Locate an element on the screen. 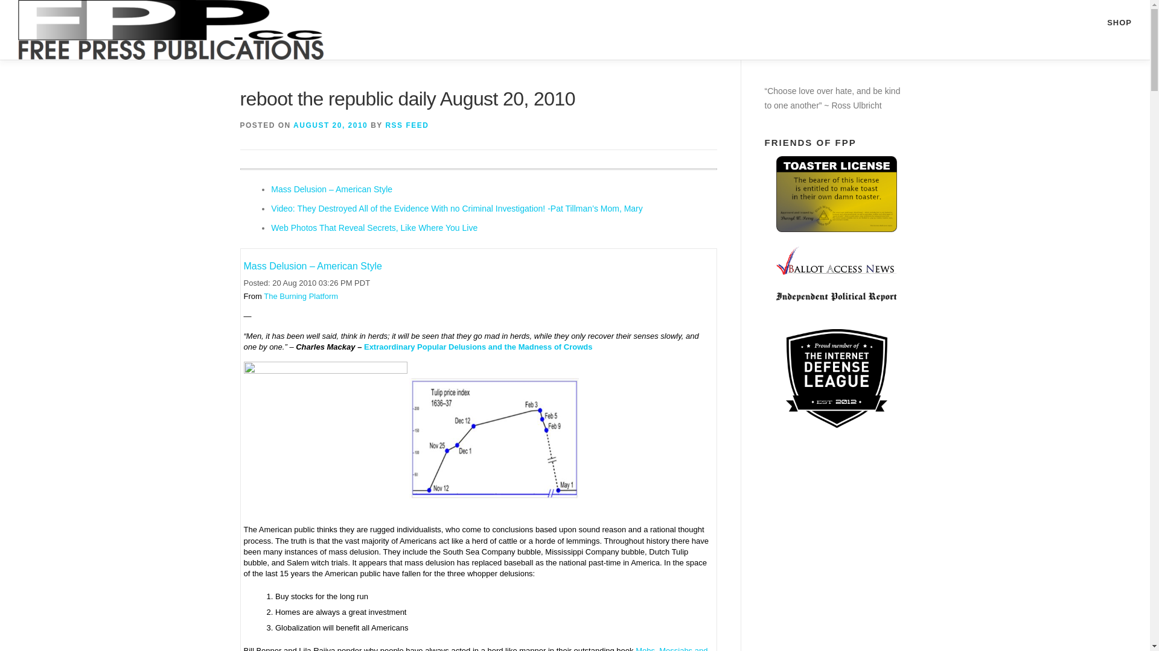 The width and height of the screenshot is (1159, 651). RSS FEED is located at coordinates (407, 125).